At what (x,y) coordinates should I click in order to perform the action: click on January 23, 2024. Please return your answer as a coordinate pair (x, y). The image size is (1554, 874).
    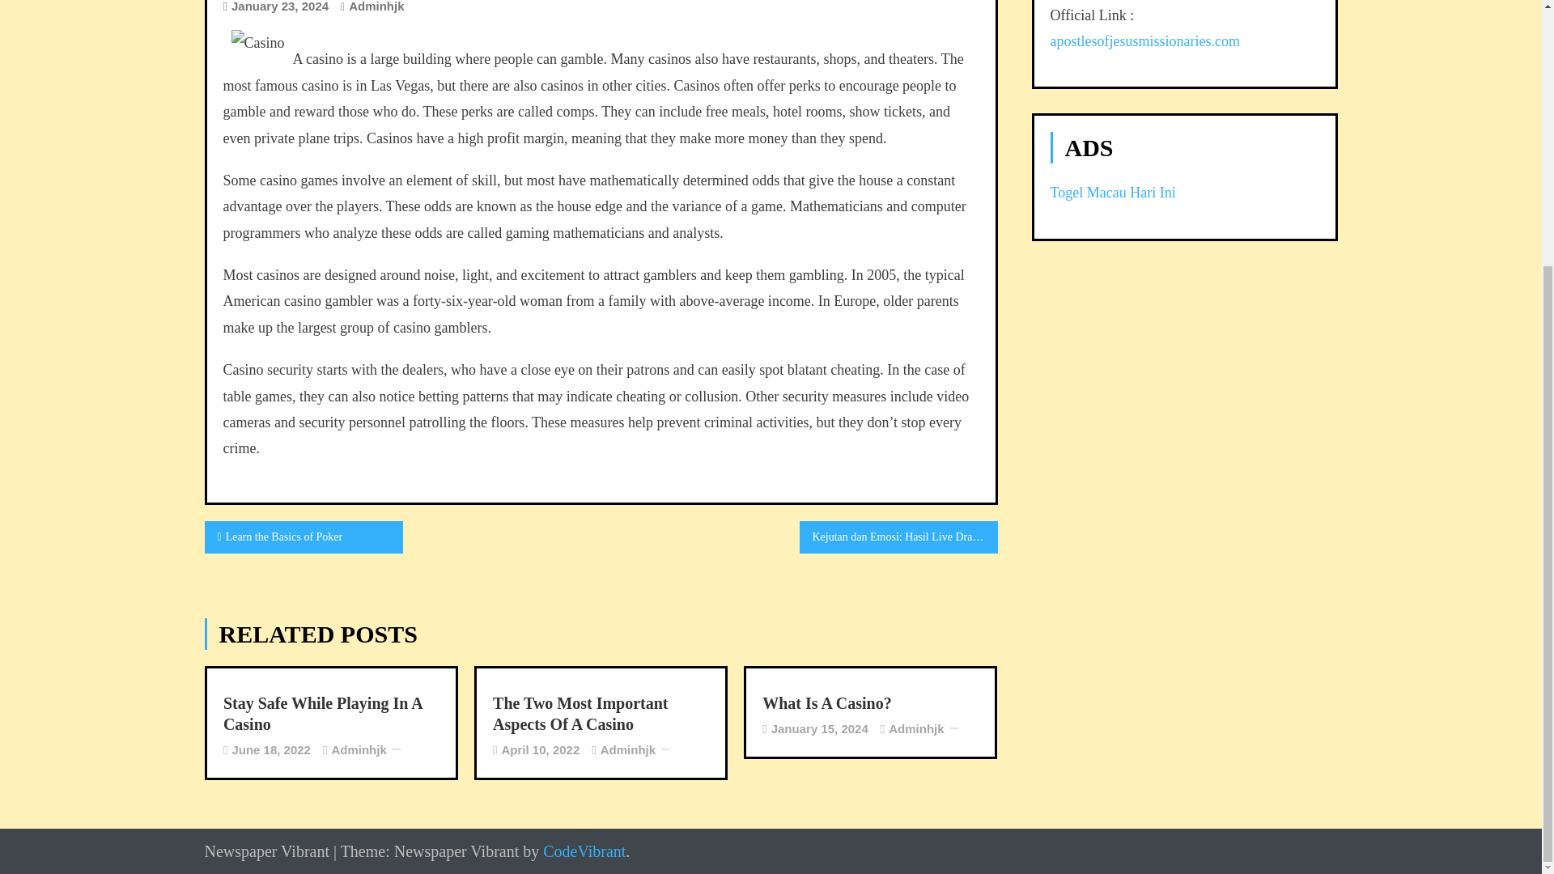
    Looking at the image, I should click on (280, 6).